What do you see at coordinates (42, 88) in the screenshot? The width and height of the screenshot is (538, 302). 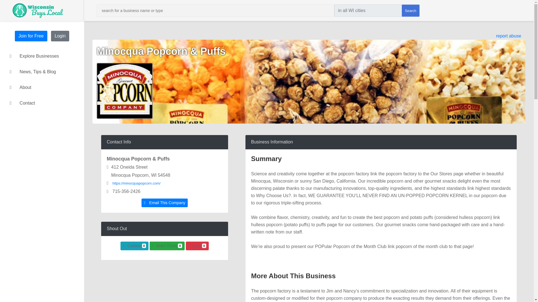 I see `About` at bounding box center [42, 88].